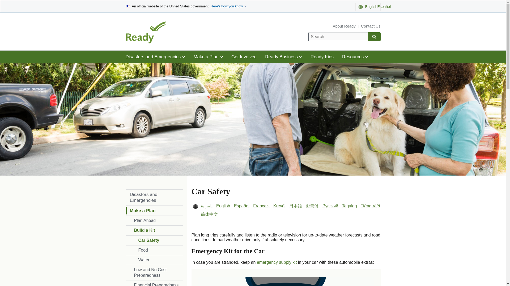 The image size is (510, 286). What do you see at coordinates (344, 26) in the screenshot?
I see `About Ready` at bounding box center [344, 26].